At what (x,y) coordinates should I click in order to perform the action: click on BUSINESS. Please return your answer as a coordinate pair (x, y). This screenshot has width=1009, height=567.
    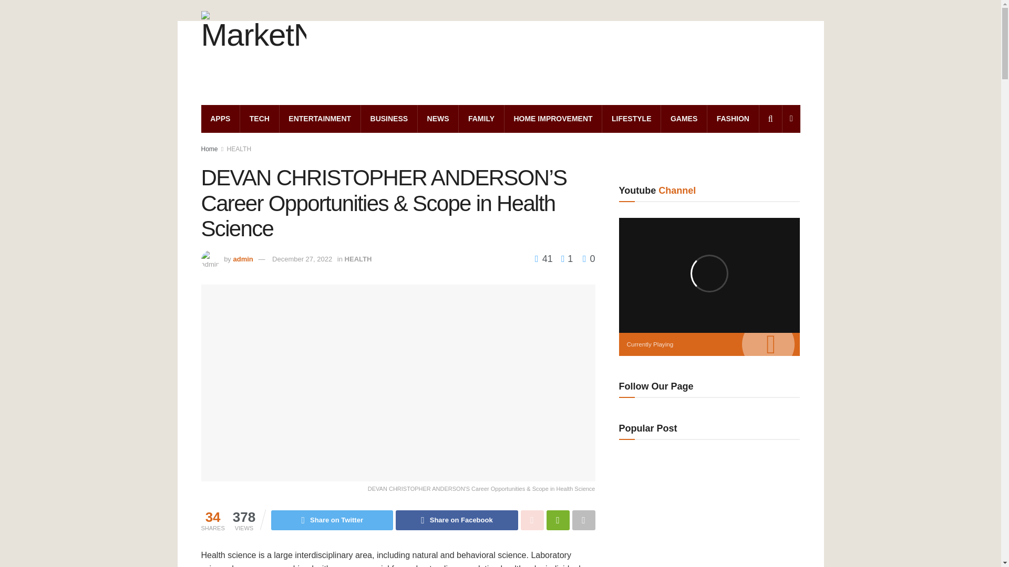
    Looking at the image, I should click on (389, 119).